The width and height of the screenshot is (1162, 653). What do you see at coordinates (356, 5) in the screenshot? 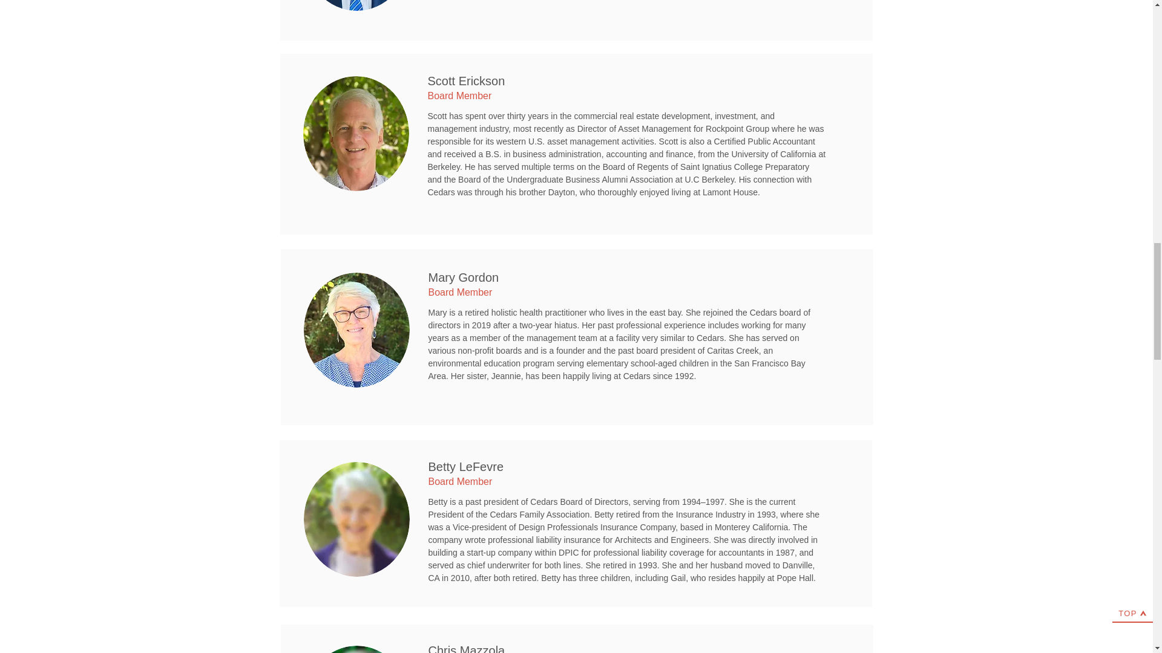
I see `guy2.jpg` at bounding box center [356, 5].